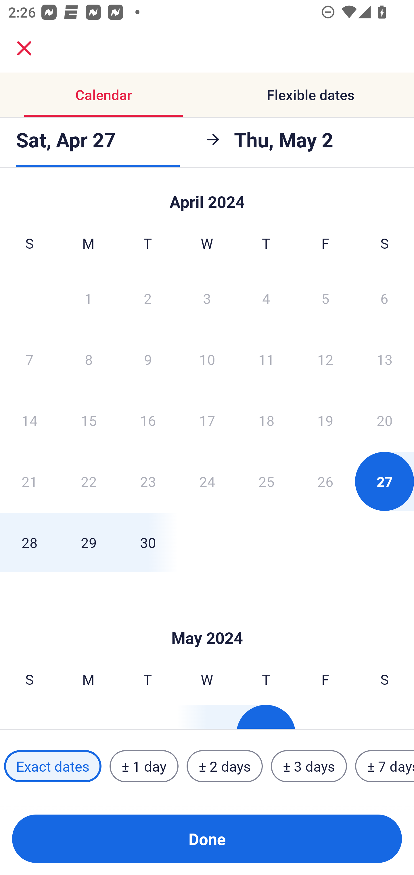  I want to click on Exact dates, so click(53, 766).